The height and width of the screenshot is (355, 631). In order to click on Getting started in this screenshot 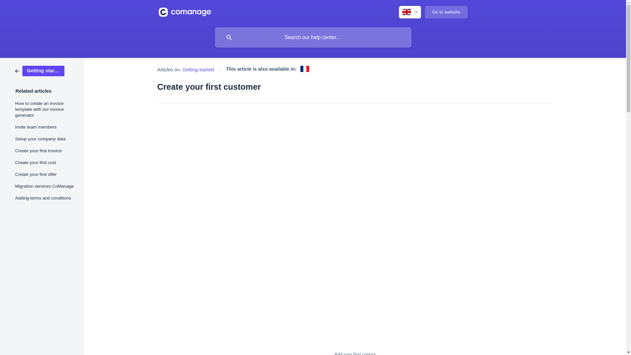, I will do `click(198, 70)`.